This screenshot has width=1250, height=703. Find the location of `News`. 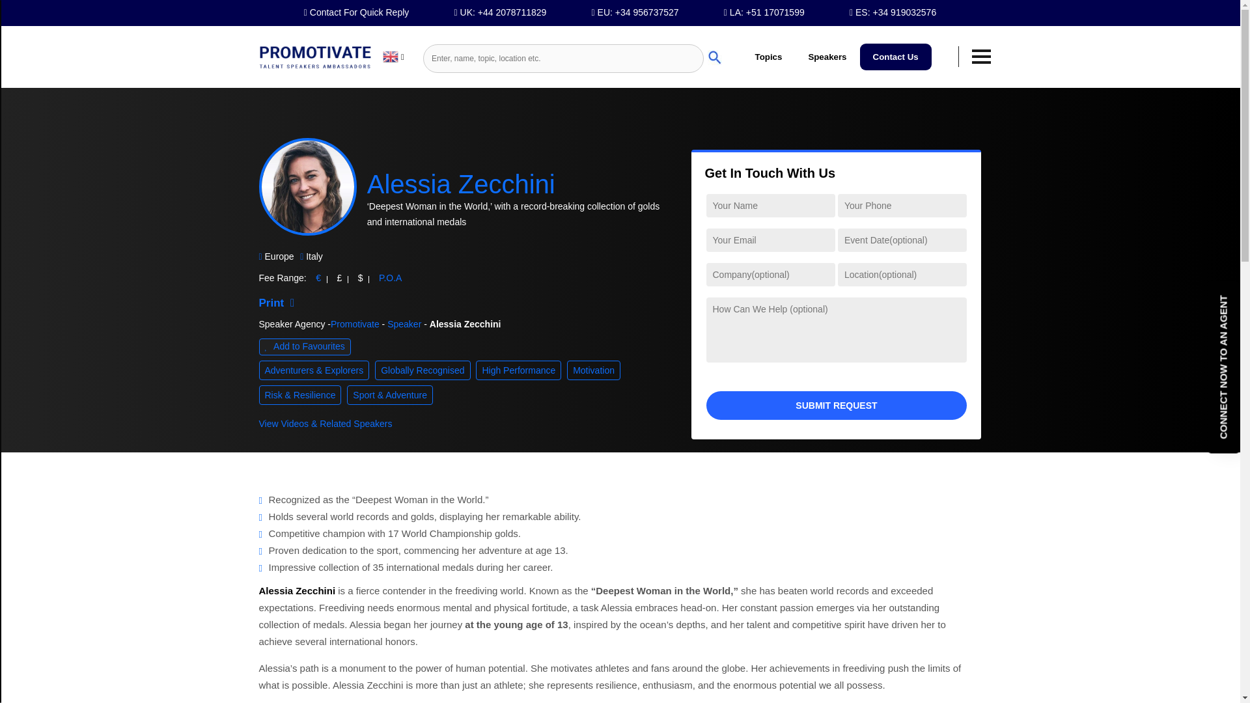

News is located at coordinates (72, 216).